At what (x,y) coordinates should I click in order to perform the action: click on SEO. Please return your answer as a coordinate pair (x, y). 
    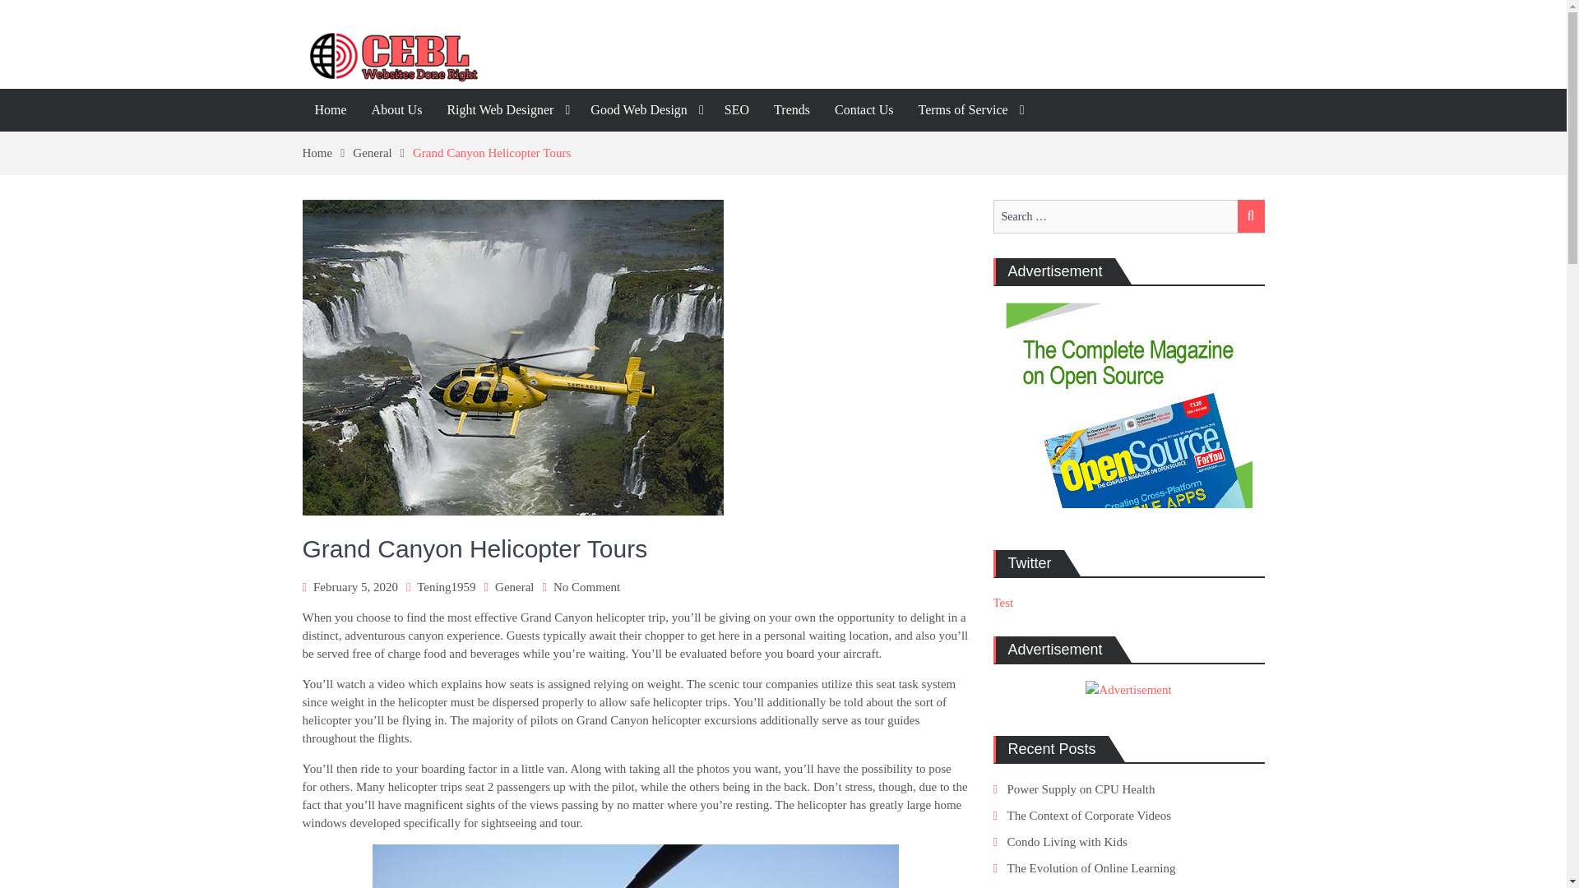
    Looking at the image, I should click on (397, 110).